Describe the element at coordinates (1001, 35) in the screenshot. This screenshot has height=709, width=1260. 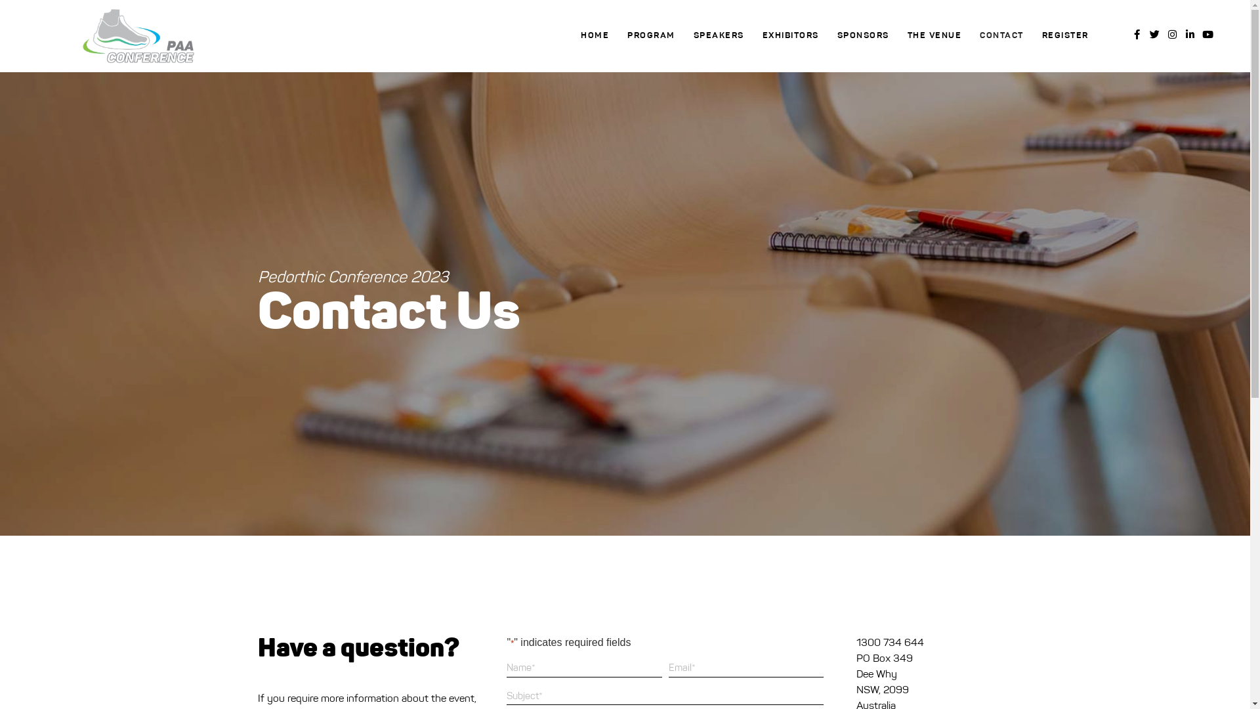
I see `CONTACT` at that location.